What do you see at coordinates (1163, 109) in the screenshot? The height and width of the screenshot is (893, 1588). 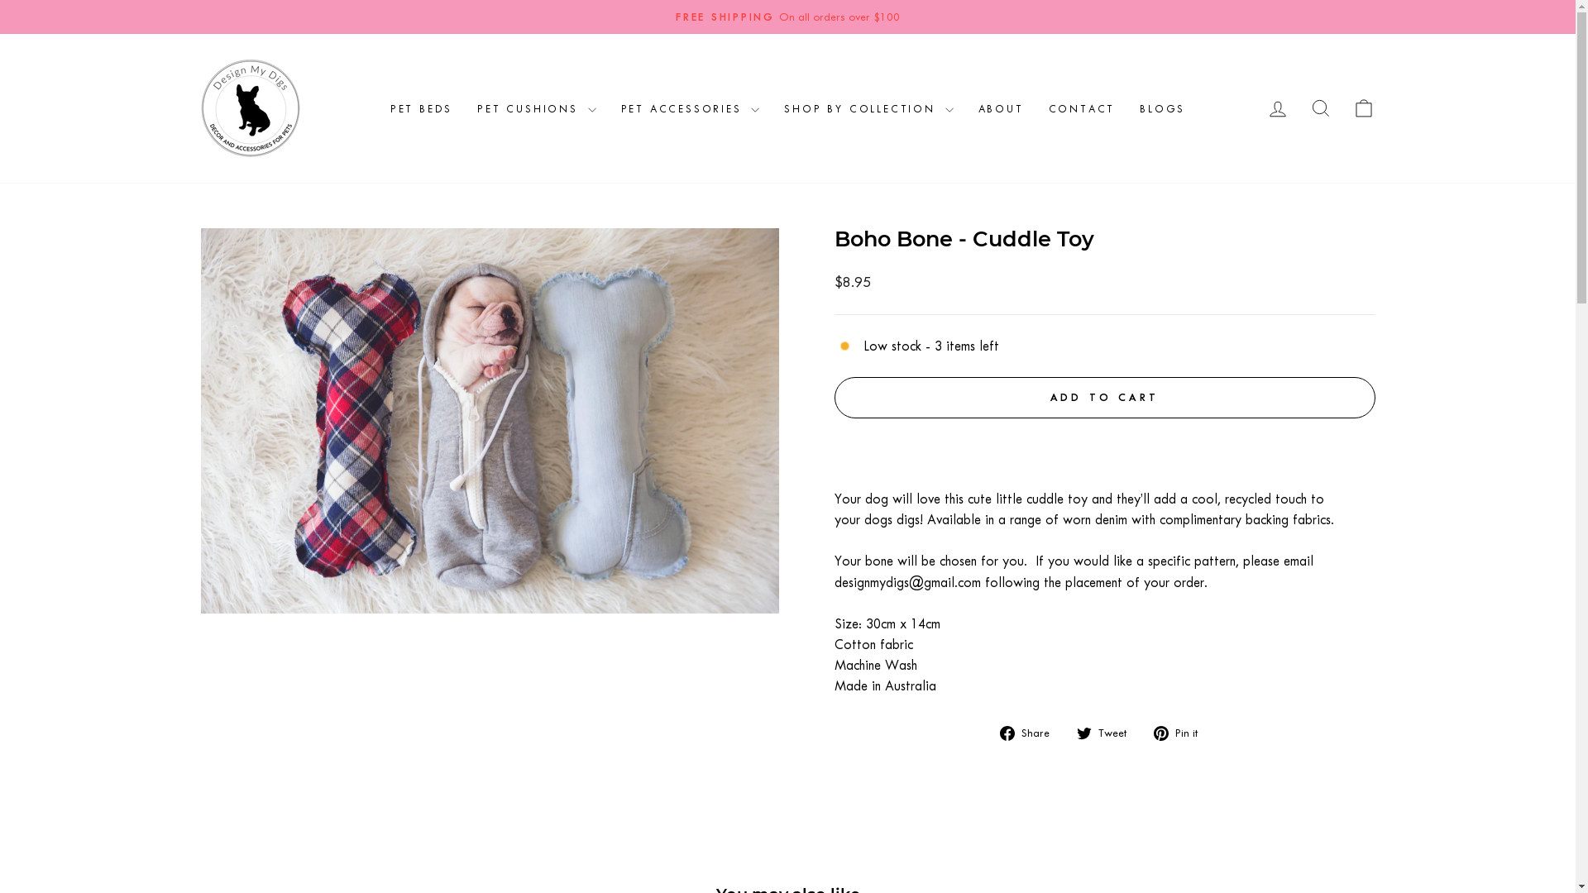 I see `BLOGS` at bounding box center [1163, 109].